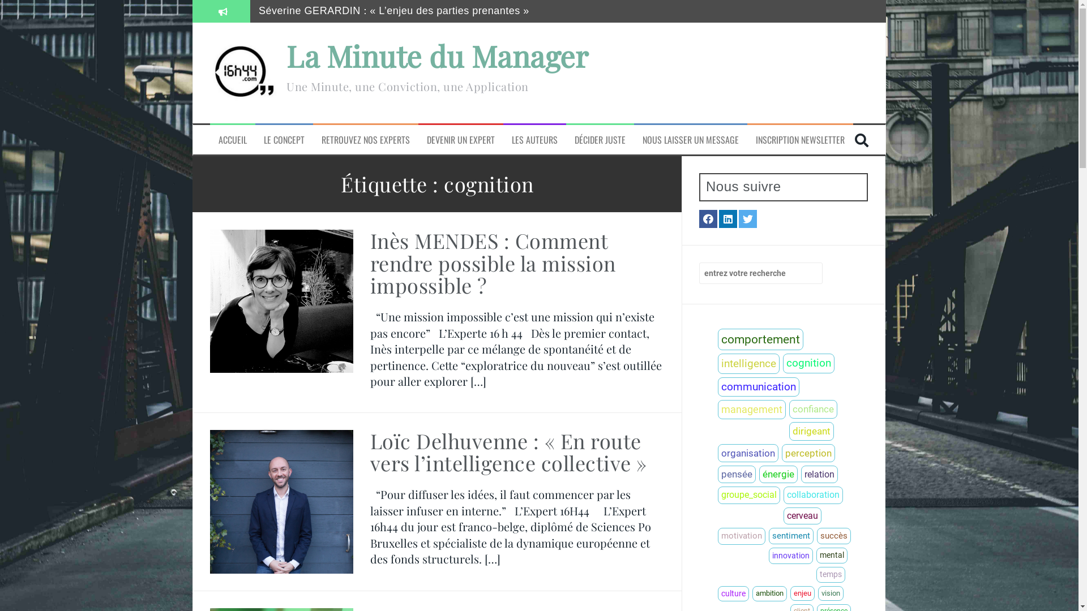  I want to click on LE CONCEPT, so click(284, 140).